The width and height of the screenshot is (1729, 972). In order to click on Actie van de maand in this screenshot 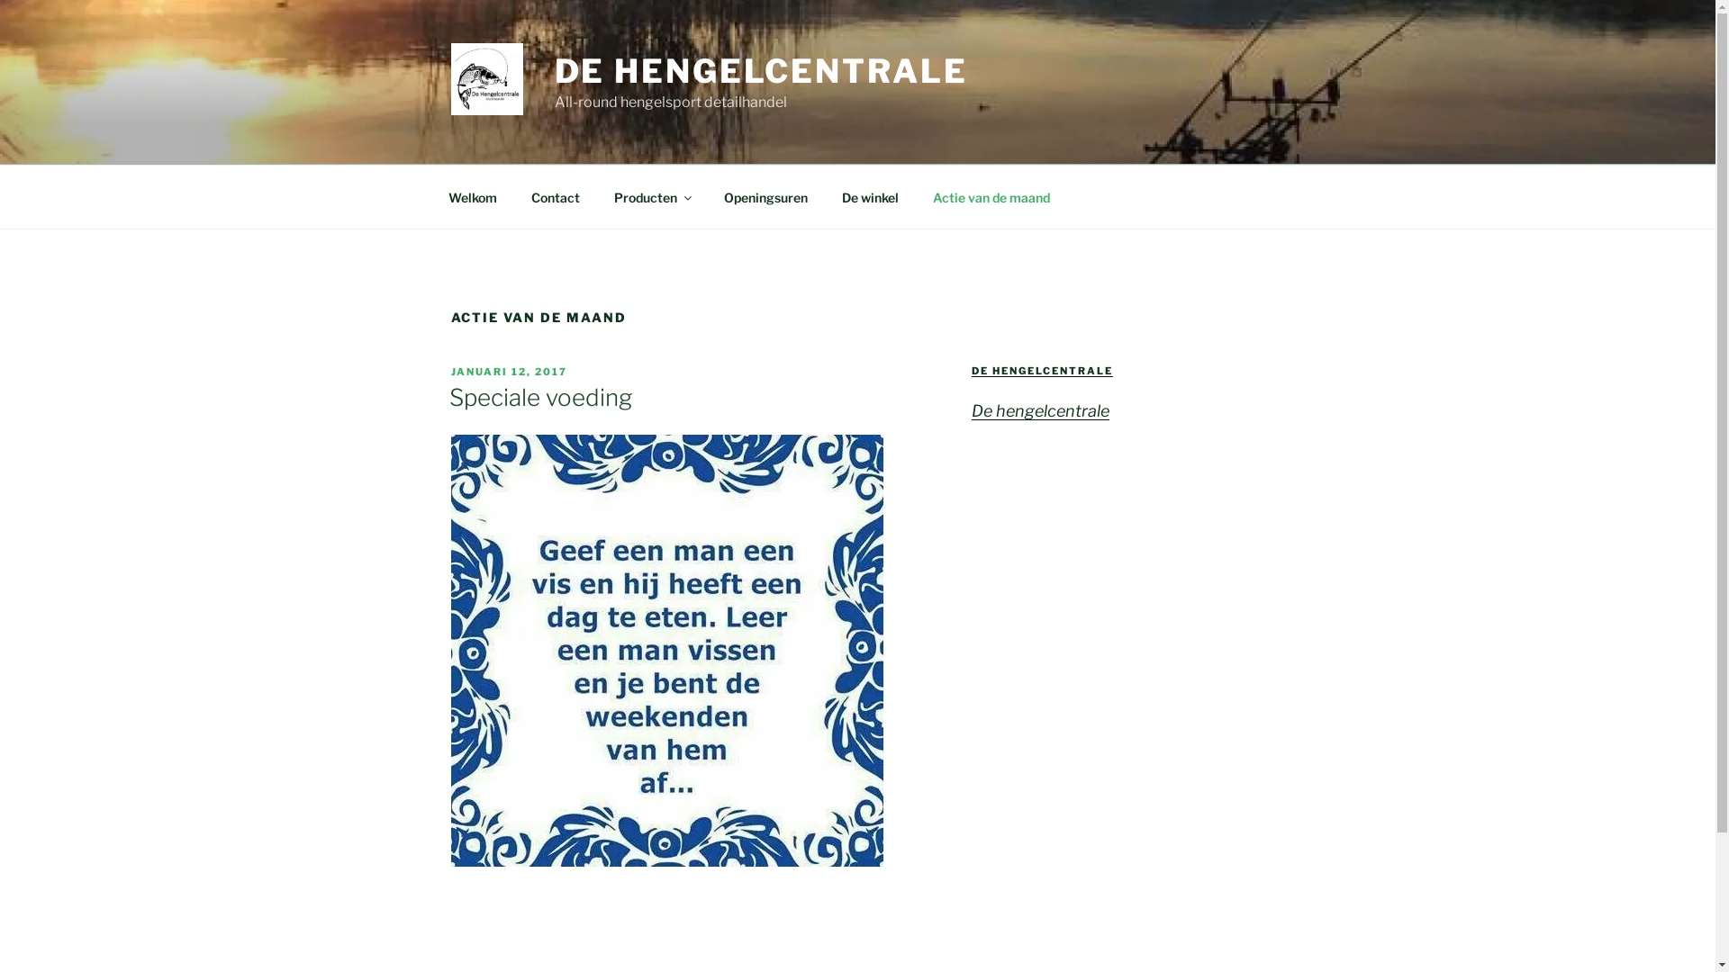, I will do `click(991, 196)`.